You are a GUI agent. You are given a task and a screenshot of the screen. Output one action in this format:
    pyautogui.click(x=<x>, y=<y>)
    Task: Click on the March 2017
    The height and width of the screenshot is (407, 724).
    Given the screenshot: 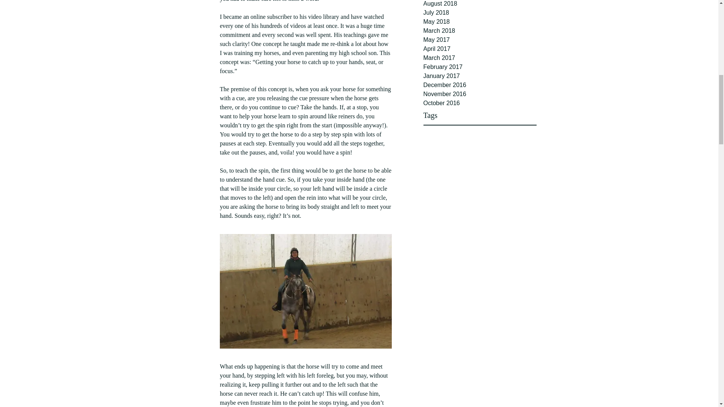 What is the action you would take?
    pyautogui.click(x=480, y=58)
    